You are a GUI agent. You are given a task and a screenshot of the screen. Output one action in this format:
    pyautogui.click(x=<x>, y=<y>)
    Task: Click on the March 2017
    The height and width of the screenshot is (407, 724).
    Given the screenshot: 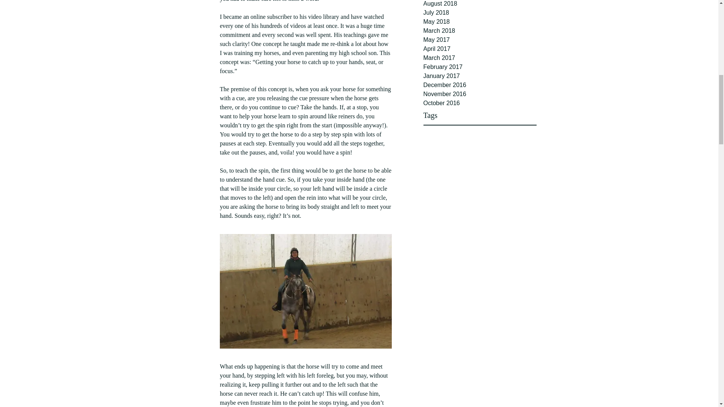 What is the action you would take?
    pyautogui.click(x=480, y=58)
    